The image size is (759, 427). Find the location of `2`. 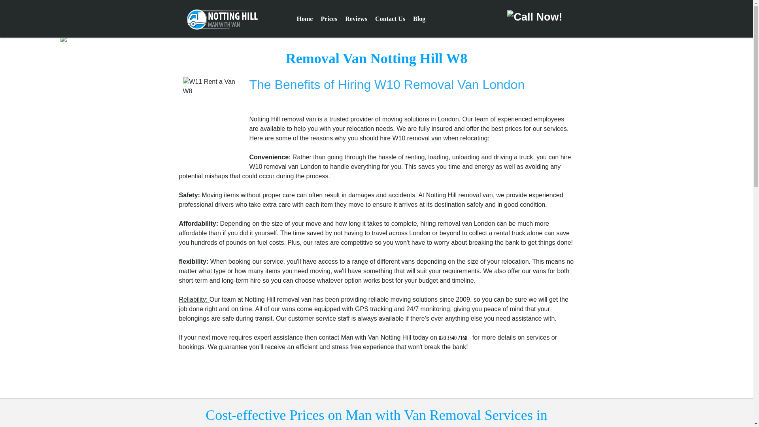

2 is located at coordinates (379, 38).